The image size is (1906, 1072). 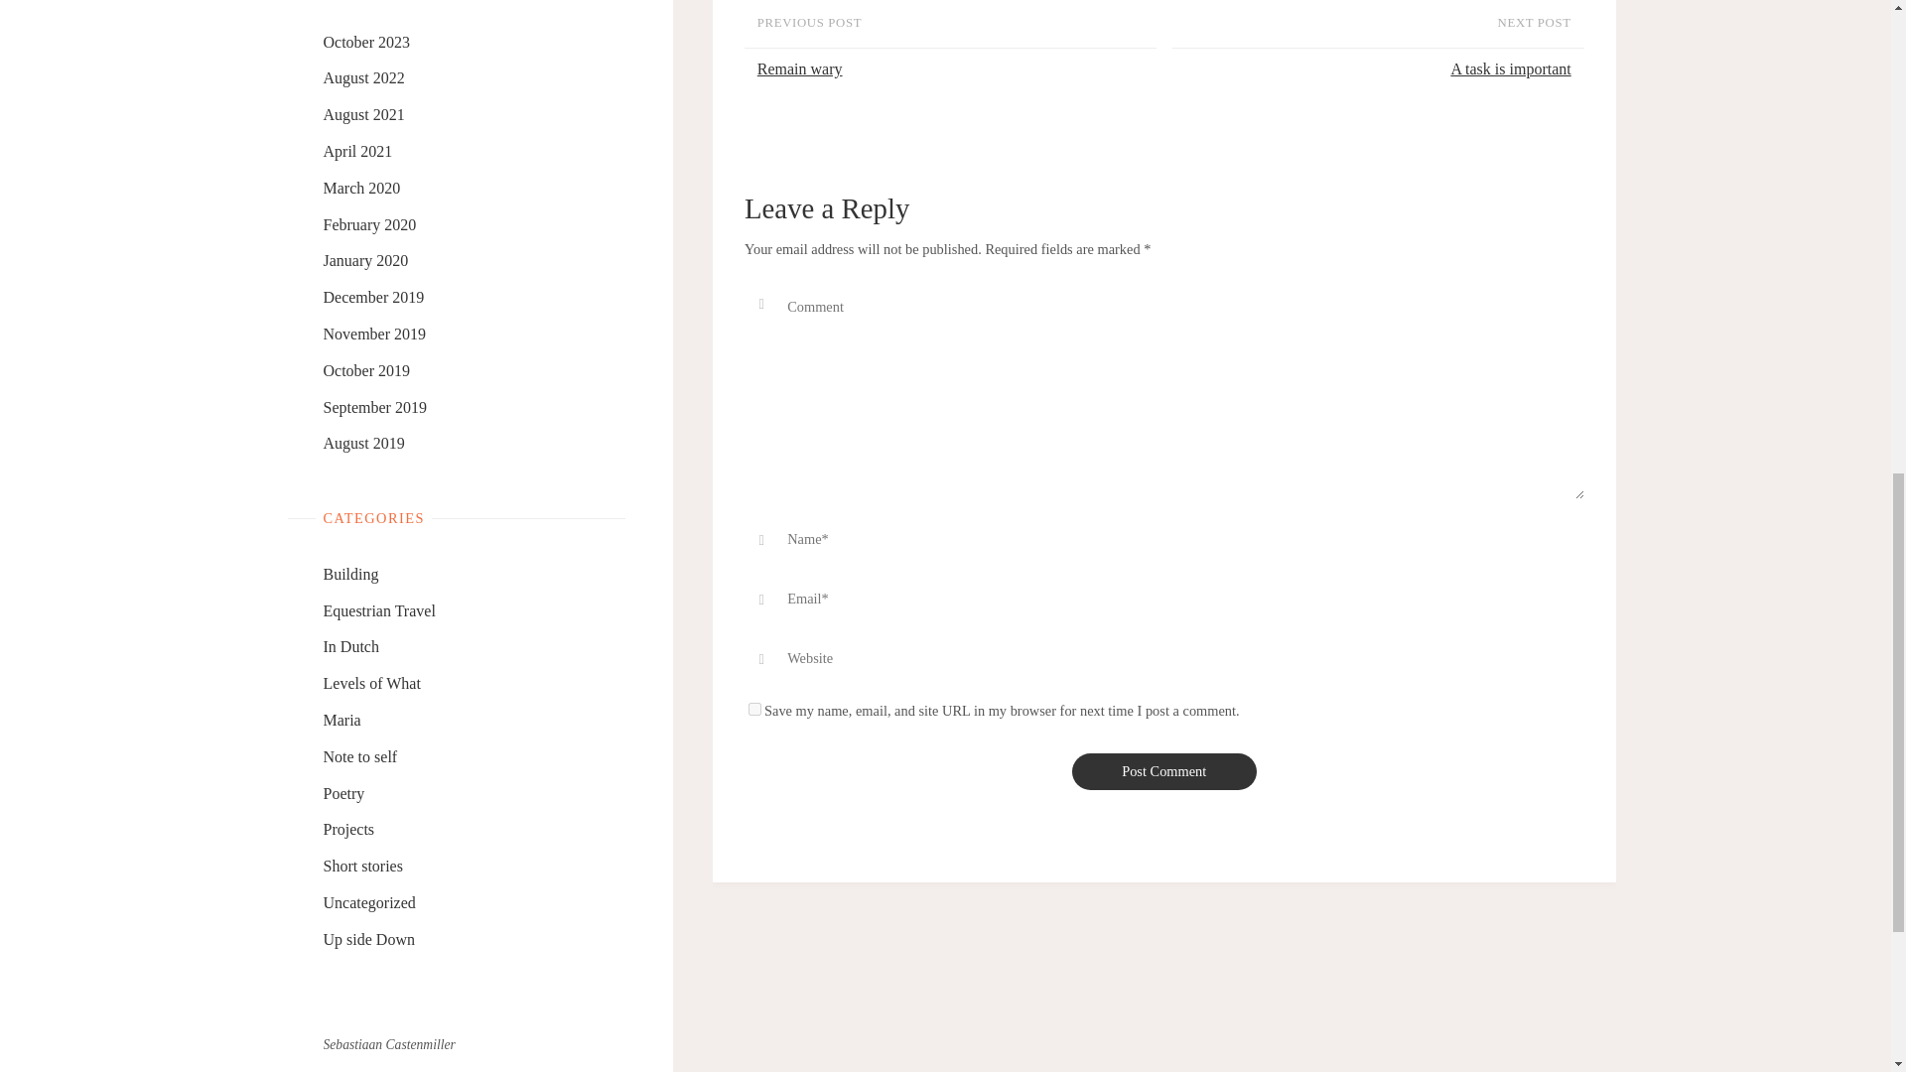 What do you see at coordinates (372, 683) in the screenshot?
I see `Levels of What` at bounding box center [372, 683].